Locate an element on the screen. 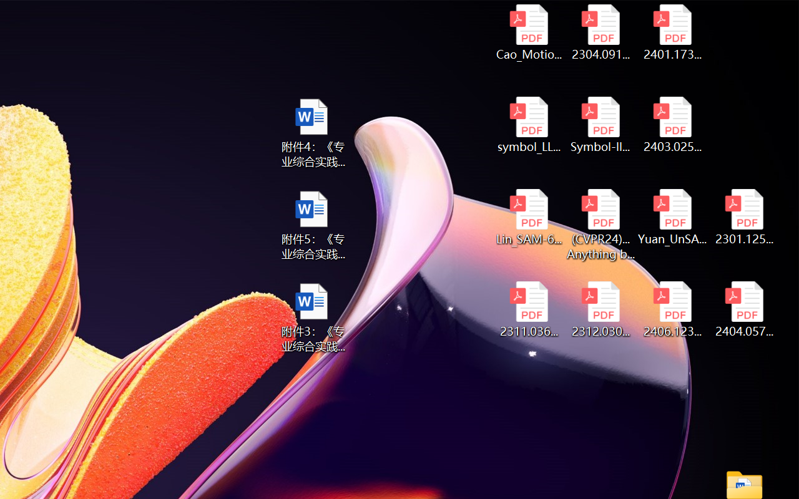 The height and width of the screenshot is (499, 799). 2311.03658v2.pdf is located at coordinates (528, 309).